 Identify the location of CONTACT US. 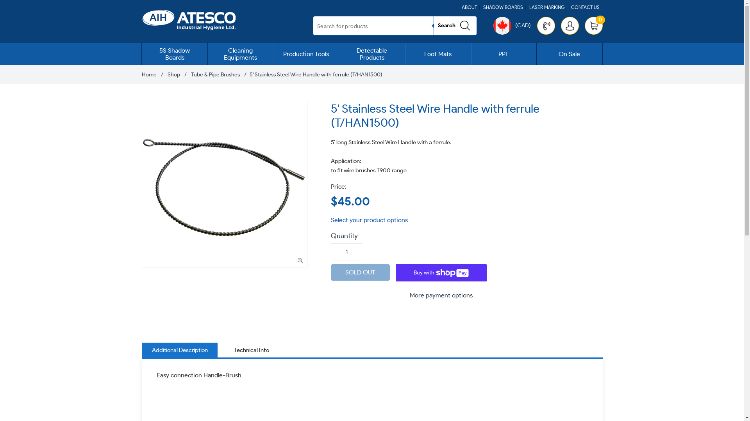
(585, 7).